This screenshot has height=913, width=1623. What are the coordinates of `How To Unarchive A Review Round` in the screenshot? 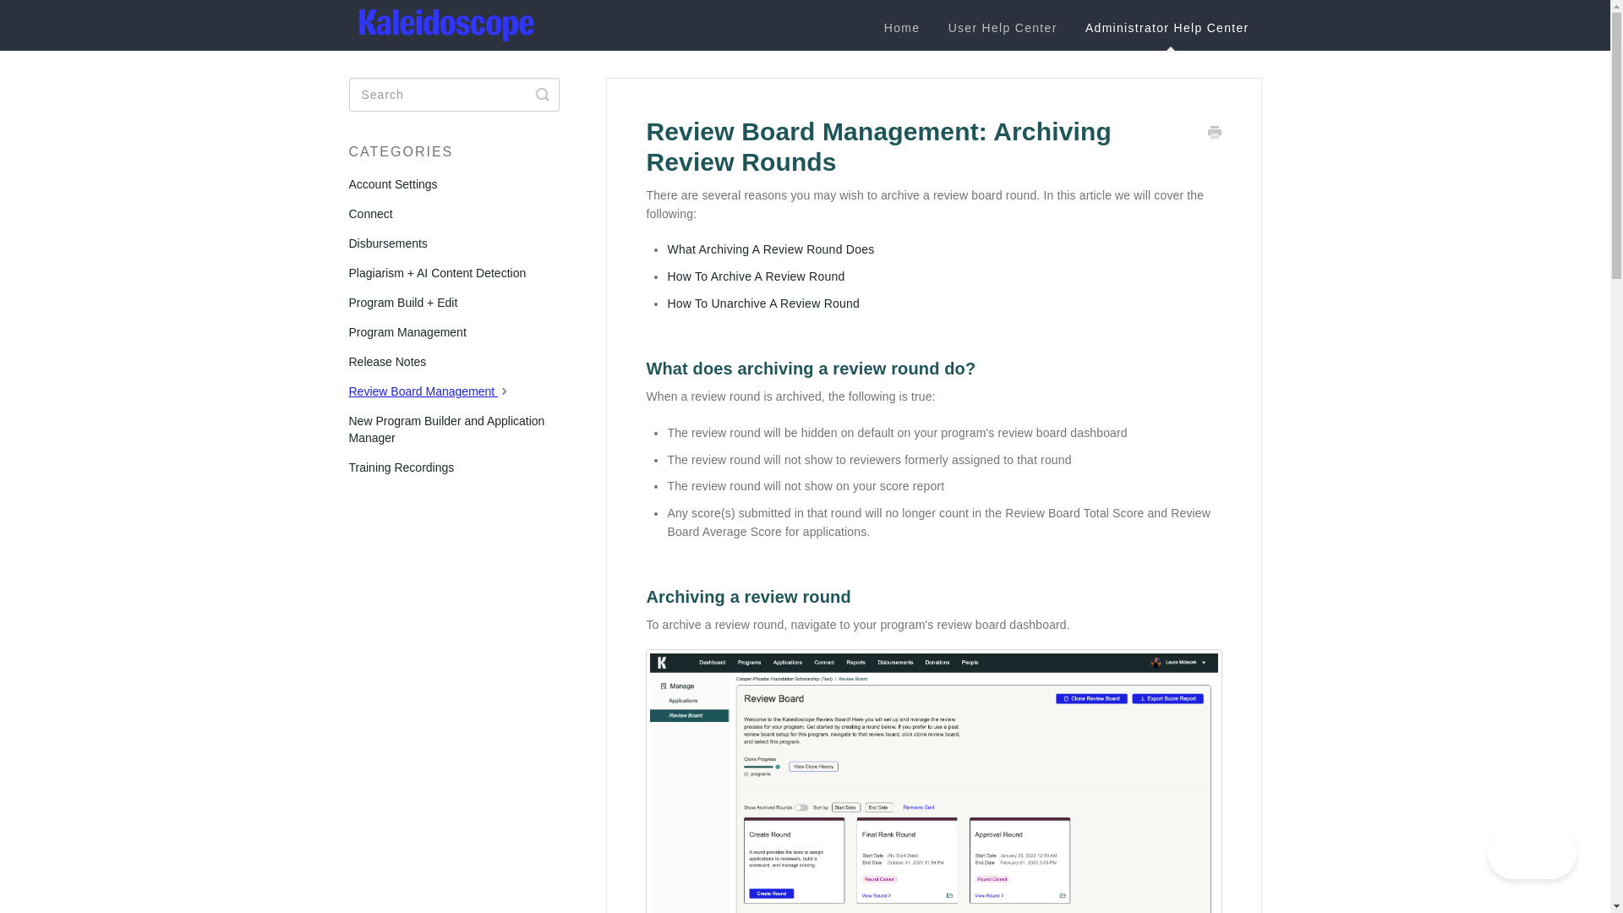 It's located at (763, 303).